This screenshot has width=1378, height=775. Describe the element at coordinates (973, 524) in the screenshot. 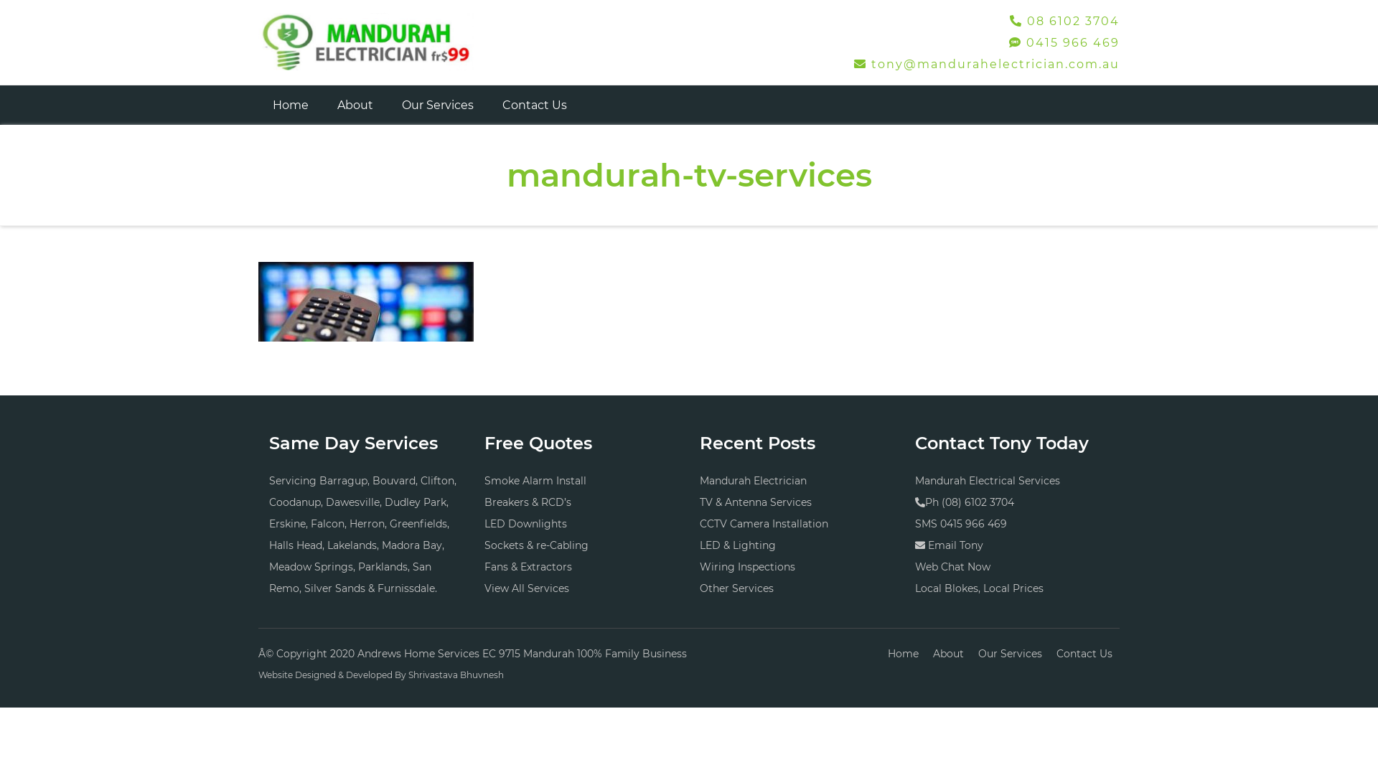

I see `0415 966 469` at that location.